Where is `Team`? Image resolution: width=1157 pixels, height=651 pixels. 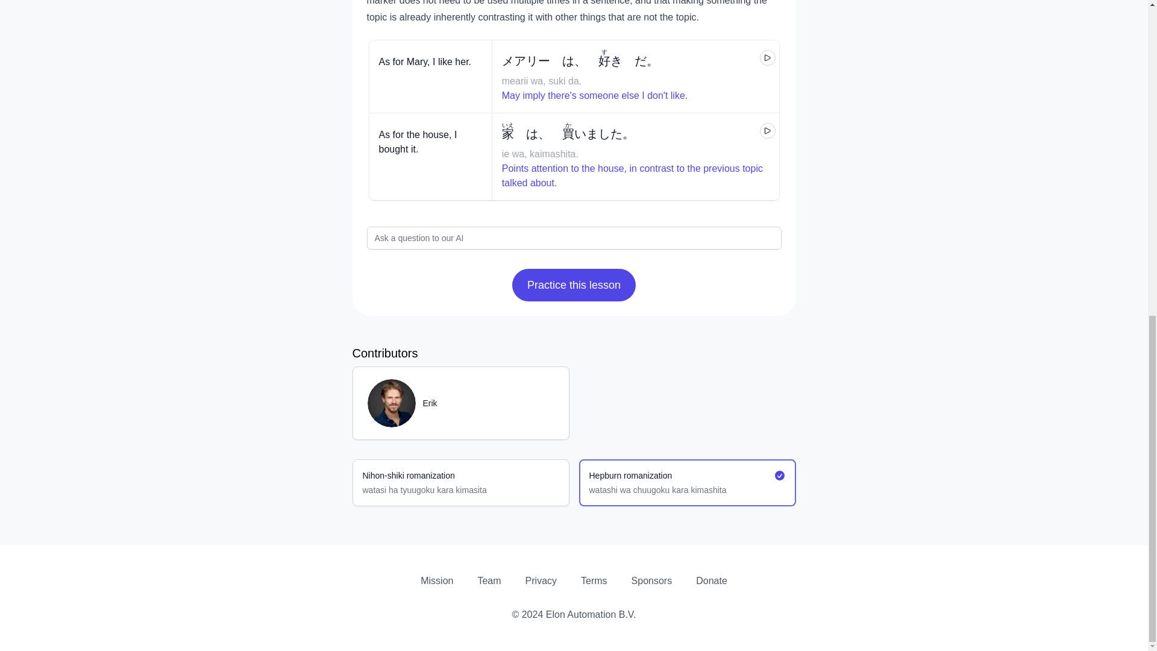 Team is located at coordinates (489, 580).